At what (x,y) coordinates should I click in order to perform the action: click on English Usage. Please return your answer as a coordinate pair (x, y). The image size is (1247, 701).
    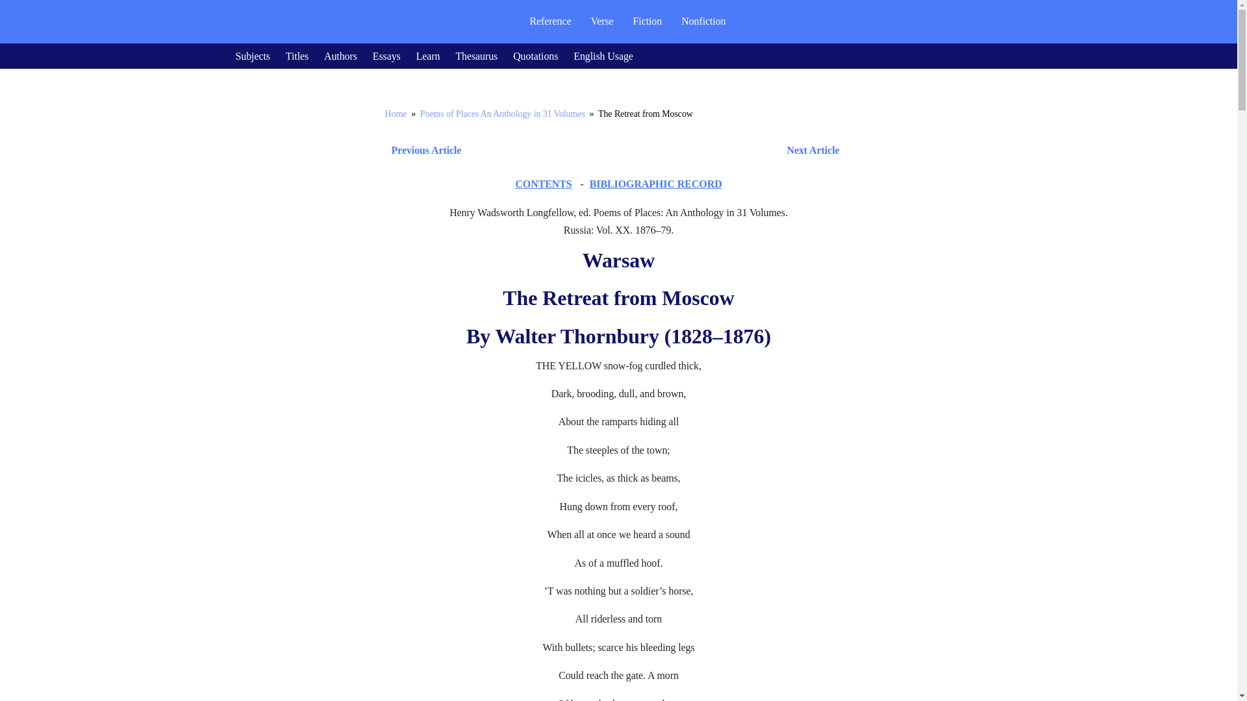
    Looking at the image, I should click on (603, 56).